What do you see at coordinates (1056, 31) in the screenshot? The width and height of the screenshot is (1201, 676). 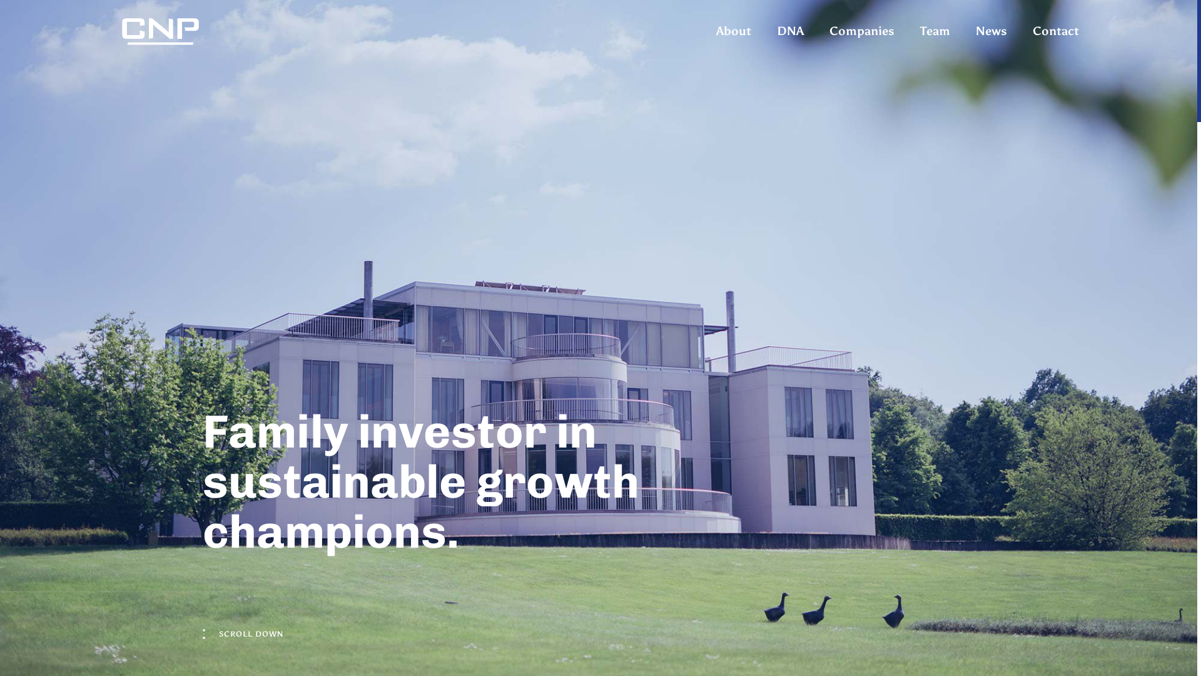 I see `Contact` at bounding box center [1056, 31].